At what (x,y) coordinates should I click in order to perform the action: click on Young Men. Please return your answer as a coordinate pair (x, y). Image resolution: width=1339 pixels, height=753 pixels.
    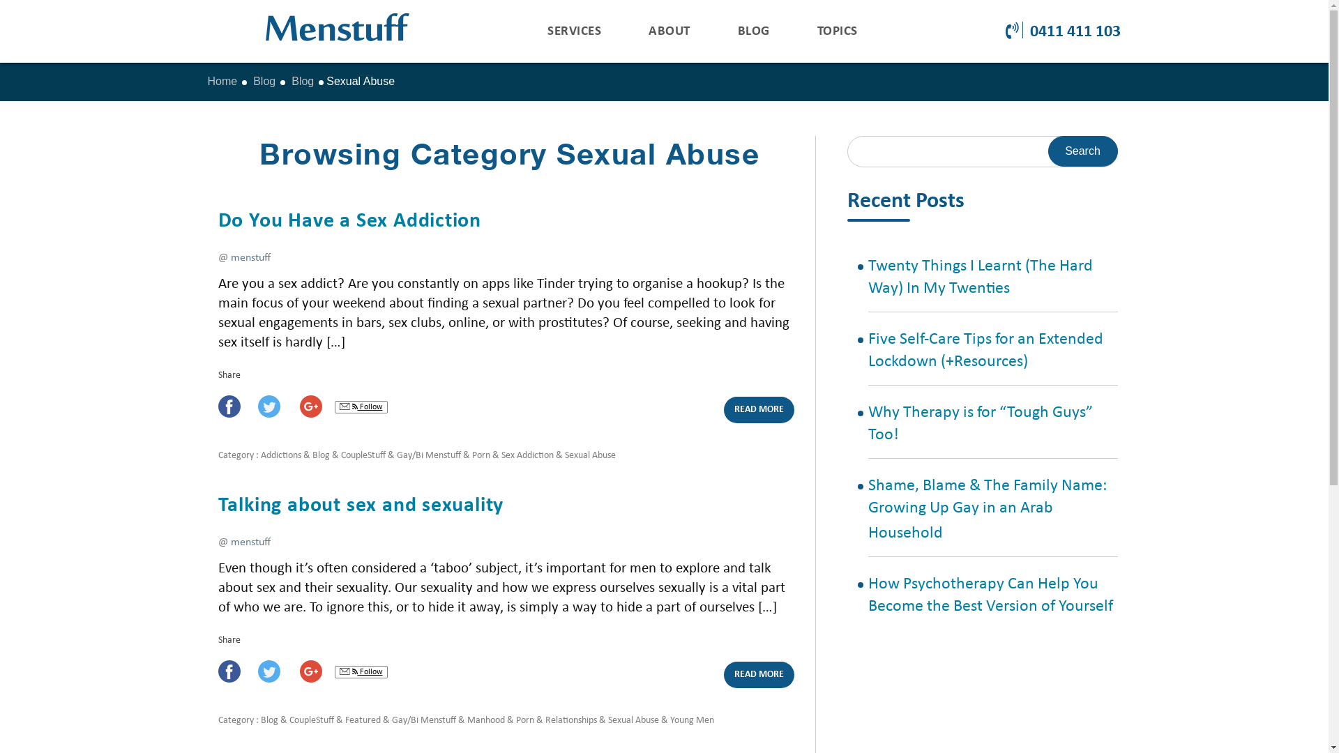
    Looking at the image, I should click on (692, 721).